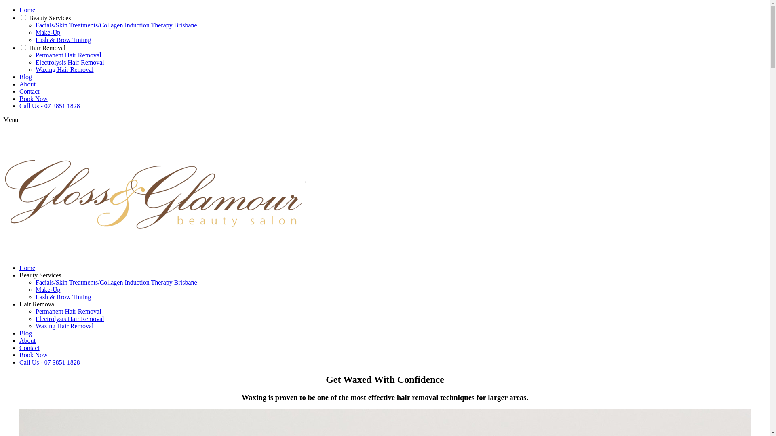  I want to click on Make-Up, so click(48, 32).